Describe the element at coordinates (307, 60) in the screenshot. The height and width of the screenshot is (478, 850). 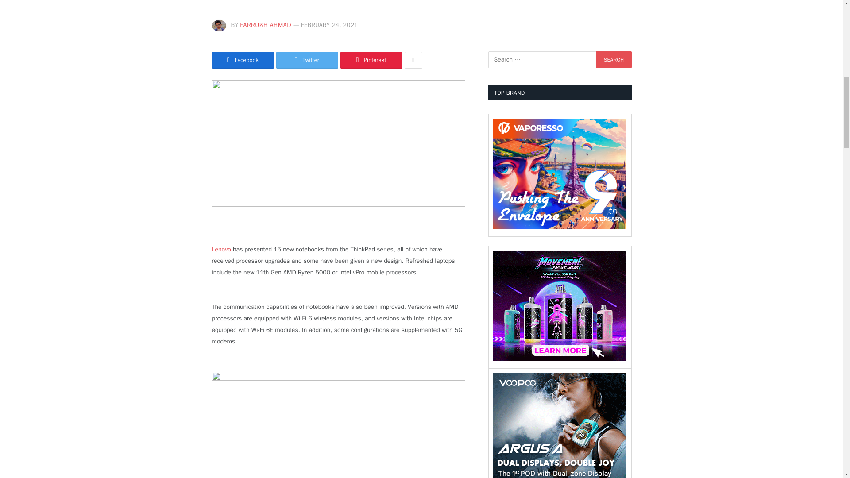
I see `Share on Twitter` at that location.